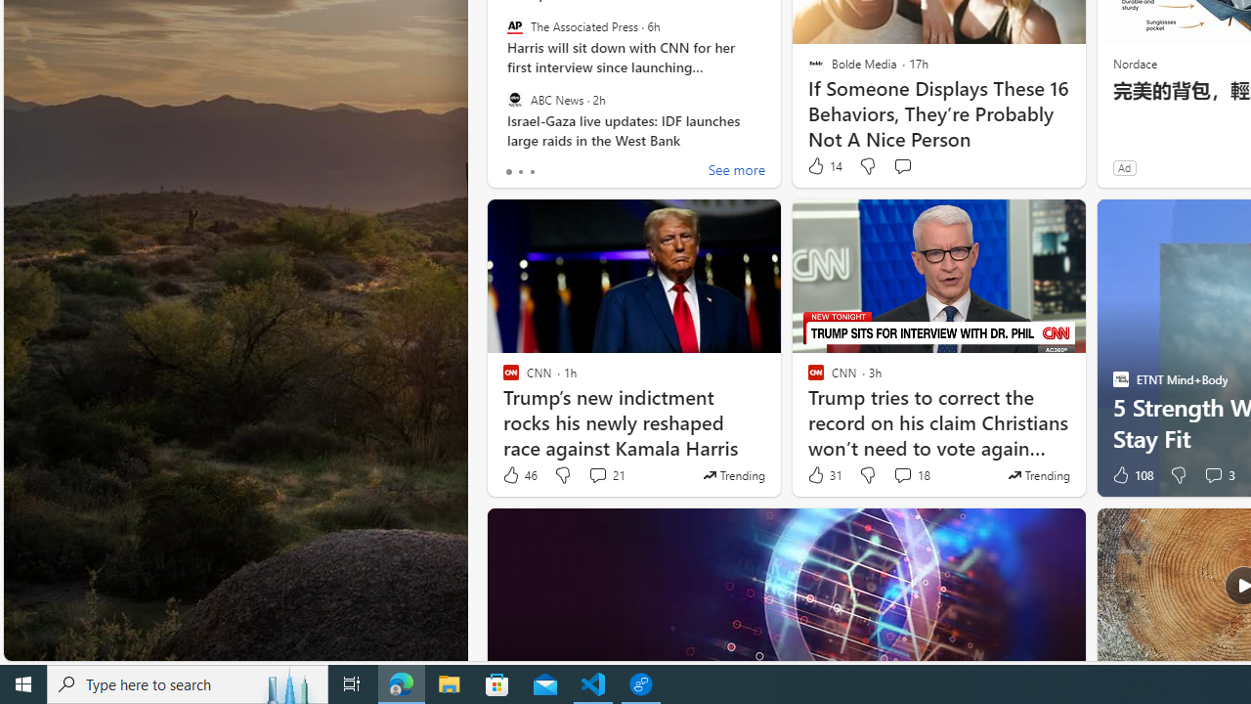  Describe the element at coordinates (1131, 475) in the screenshot. I see `108 Like` at that location.